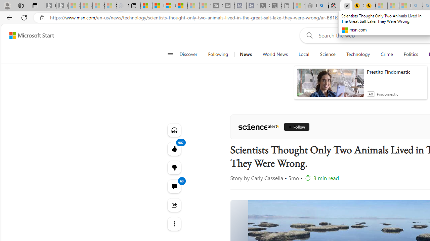 The height and width of the screenshot is (241, 430). What do you see at coordinates (287, 6) in the screenshot?
I see `New tab - Sleeping` at bounding box center [287, 6].